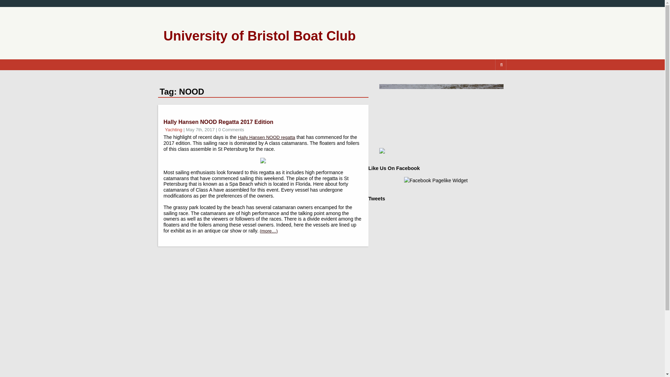 This screenshot has height=377, width=670. Describe the element at coordinates (267, 137) in the screenshot. I see `Hally Hansen NOOD regatta` at that location.